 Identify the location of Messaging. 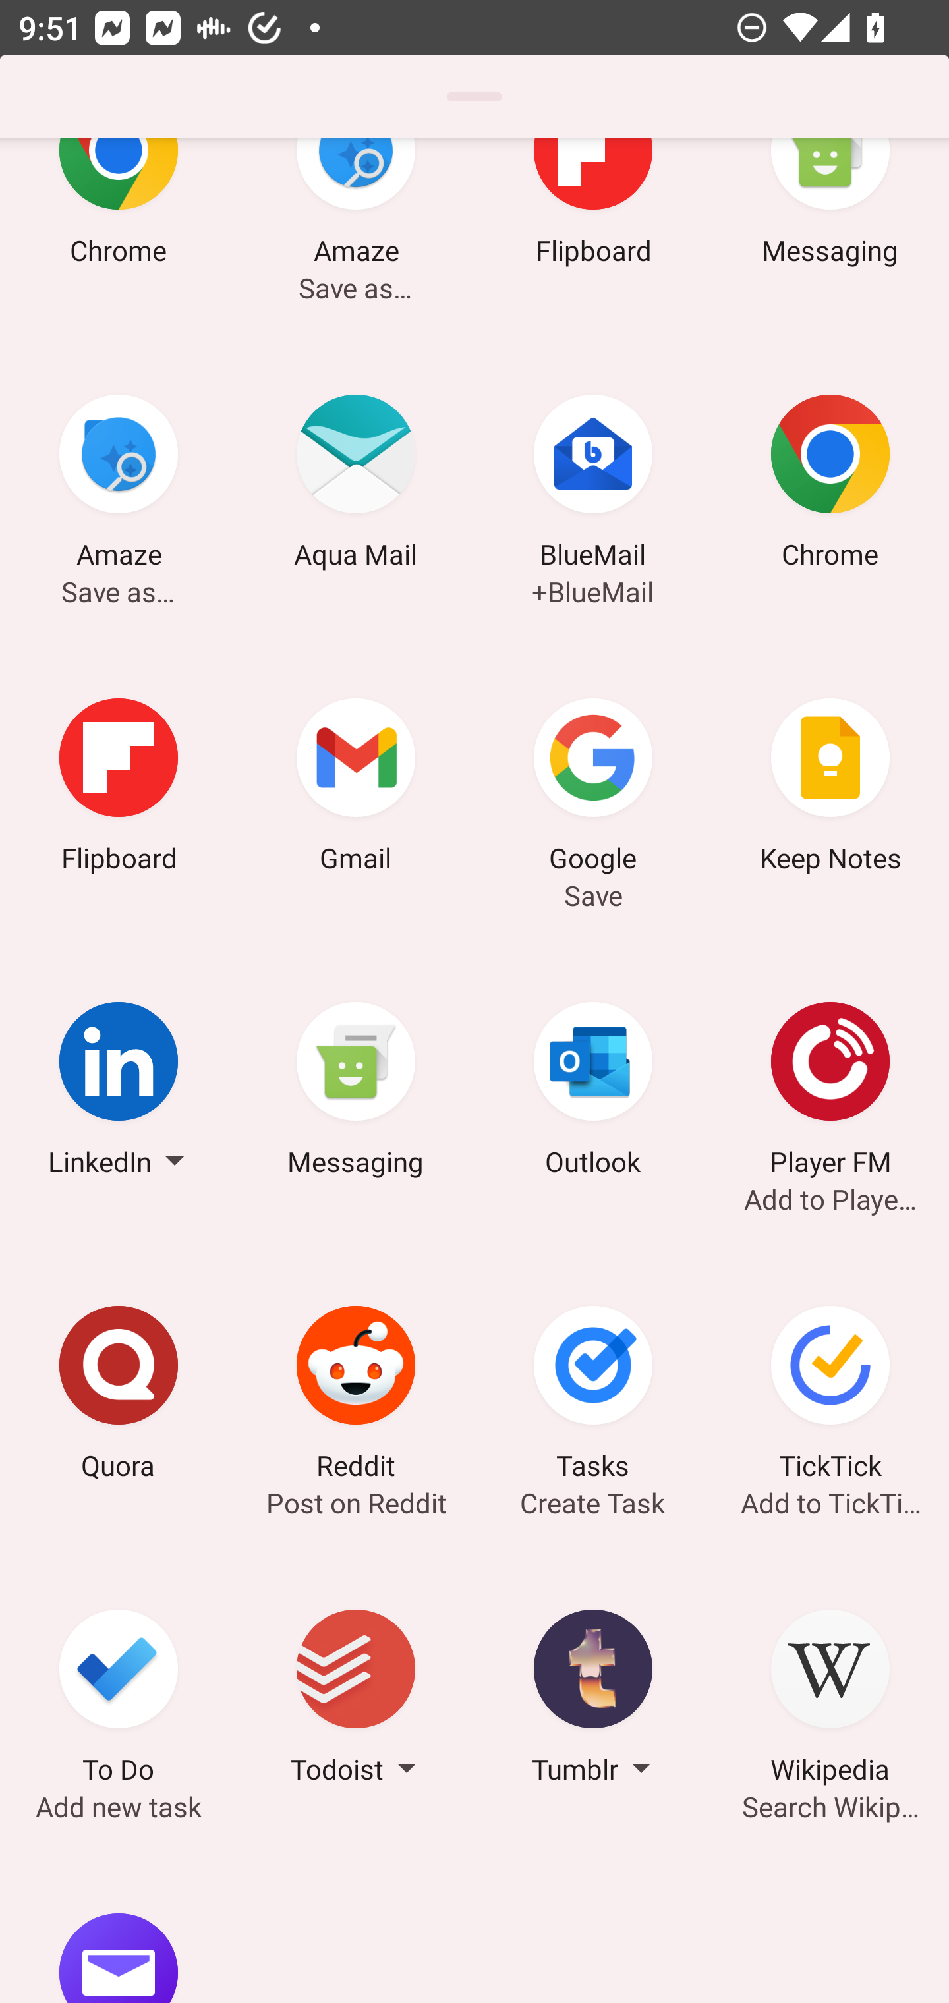
(356, 1093).